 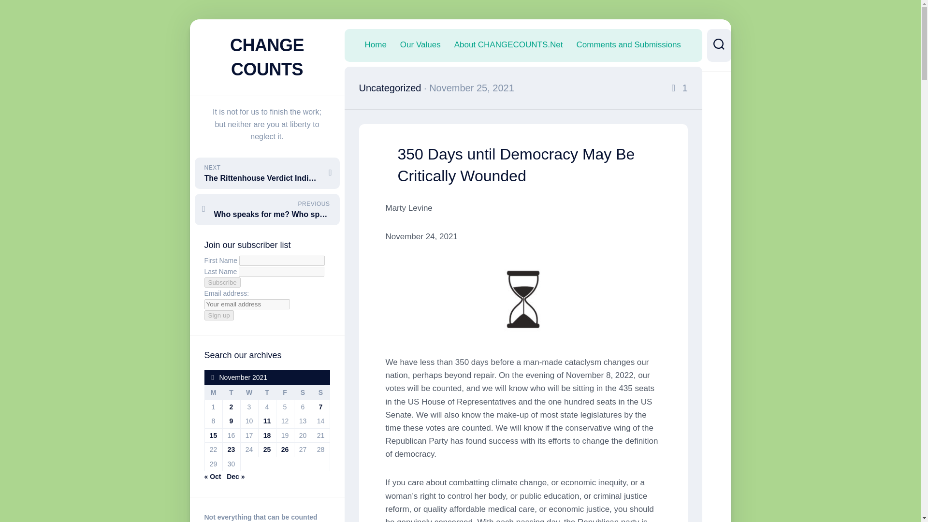 I want to click on Uncategorized, so click(x=267, y=449).